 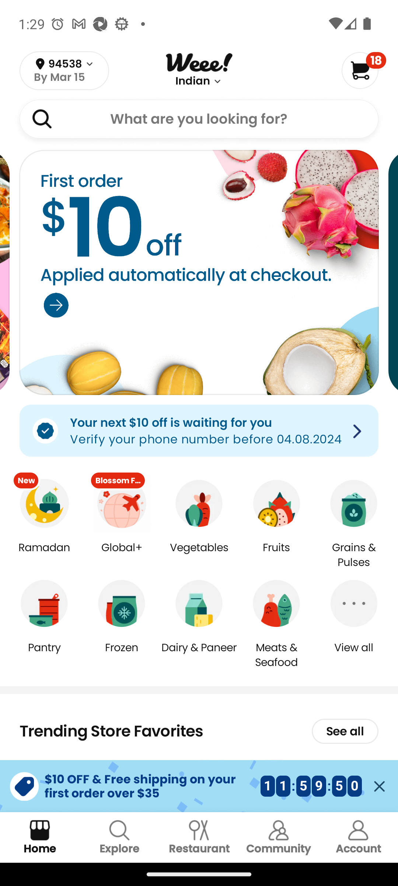 What do you see at coordinates (363, 70) in the screenshot?
I see `18` at bounding box center [363, 70].